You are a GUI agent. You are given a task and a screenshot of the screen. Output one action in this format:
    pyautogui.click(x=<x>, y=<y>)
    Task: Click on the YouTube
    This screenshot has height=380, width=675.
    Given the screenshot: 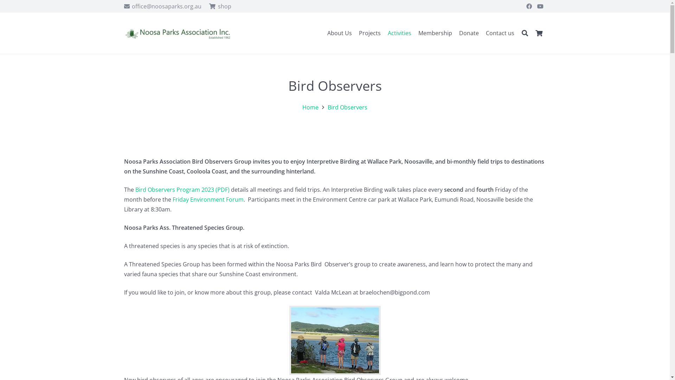 What is the action you would take?
    pyautogui.click(x=540, y=6)
    